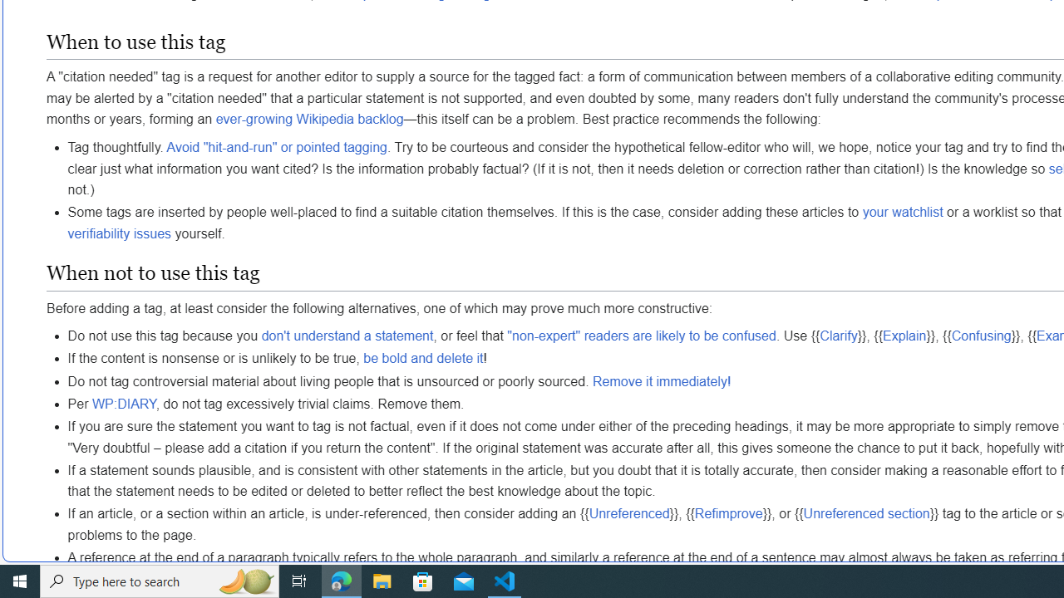 Image resolution: width=1064 pixels, height=598 pixels. What do you see at coordinates (728, 513) in the screenshot?
I see `Refimprove` at bounding box center [728, 513].